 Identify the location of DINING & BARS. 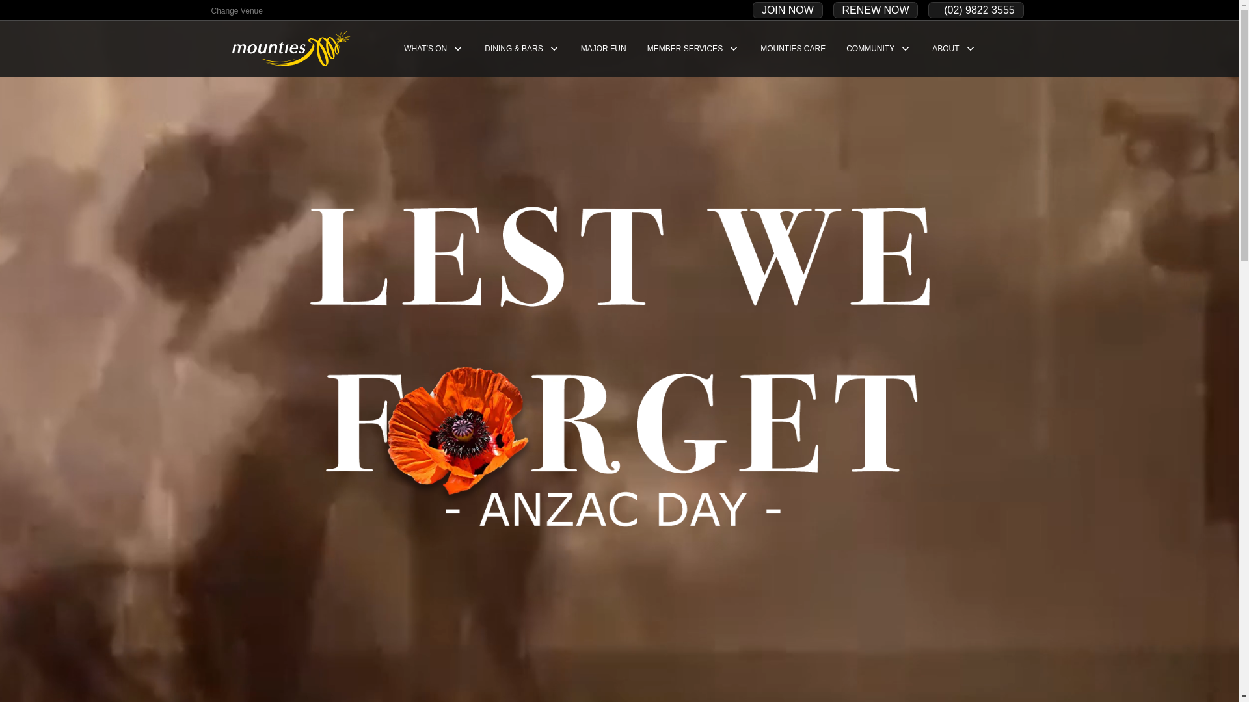
(522, 49).